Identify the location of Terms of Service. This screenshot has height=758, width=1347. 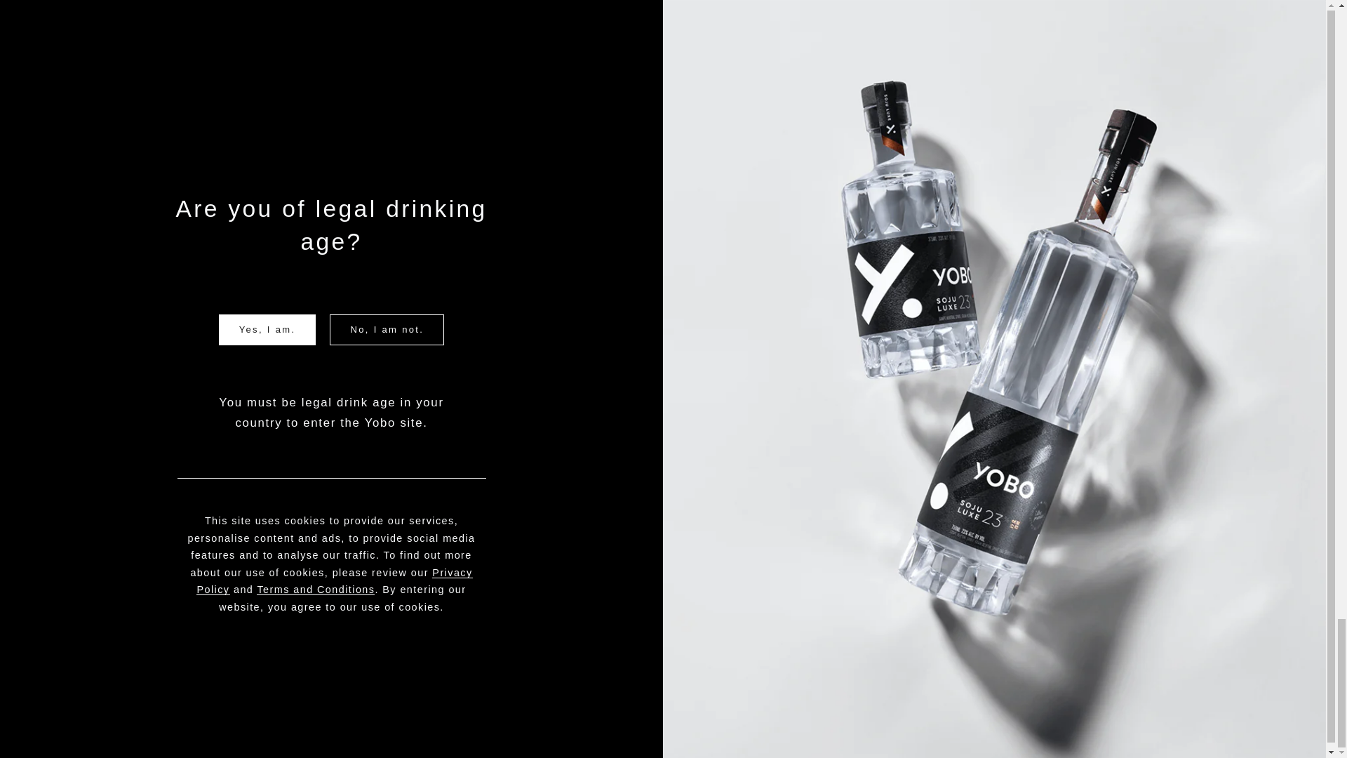
(1266, 427).